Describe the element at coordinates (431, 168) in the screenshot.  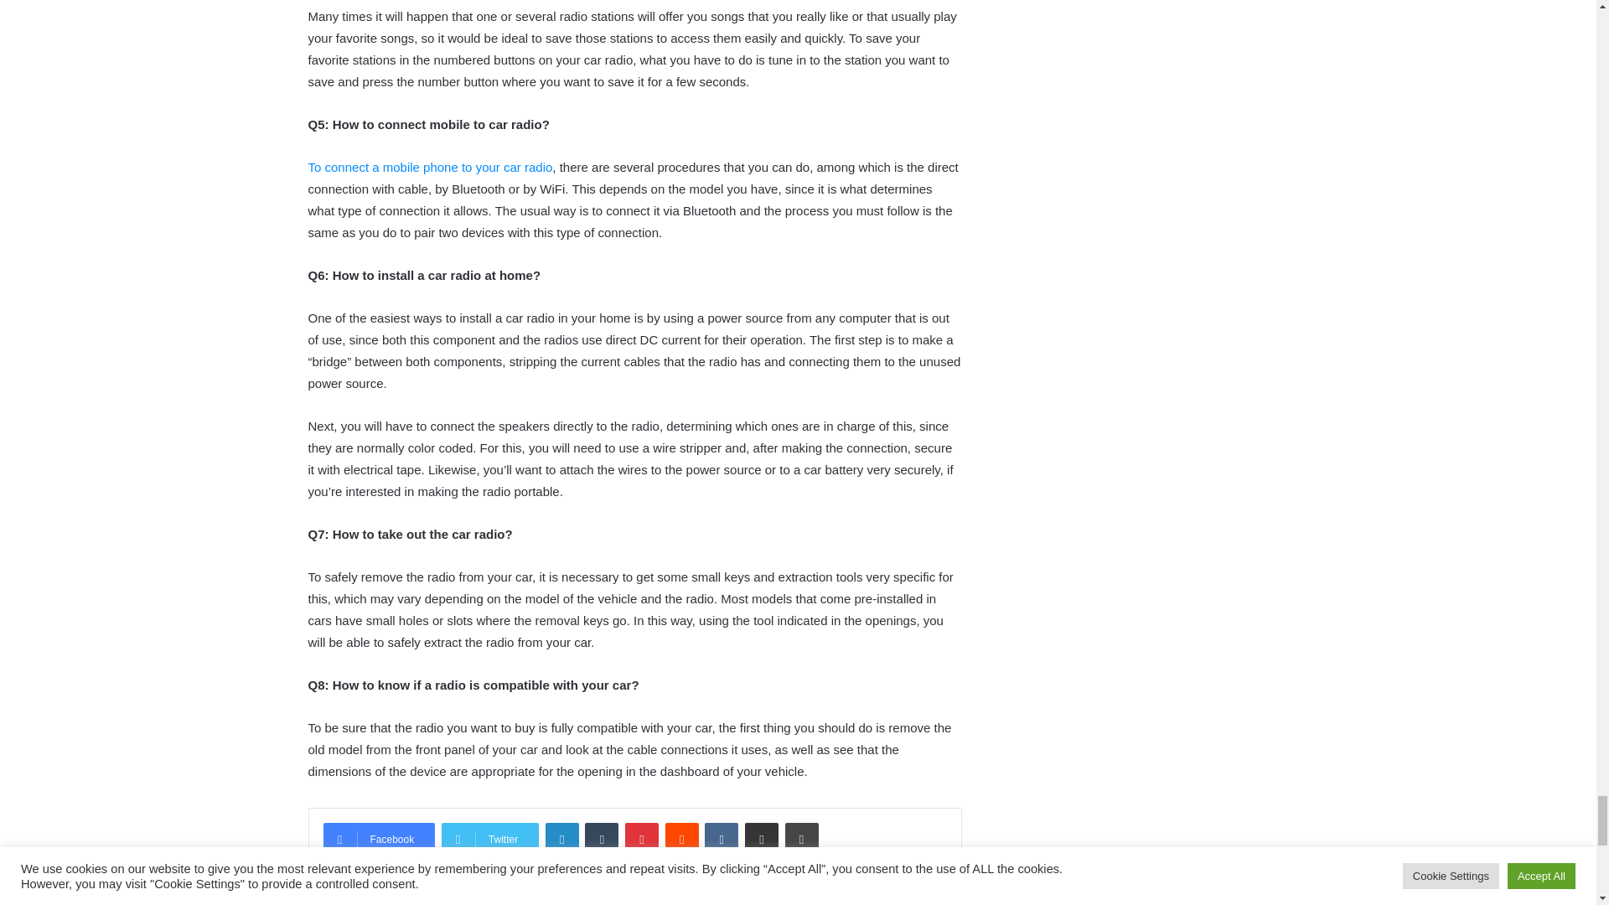
I see `To connect a mobile phone to your car radio` at that location.